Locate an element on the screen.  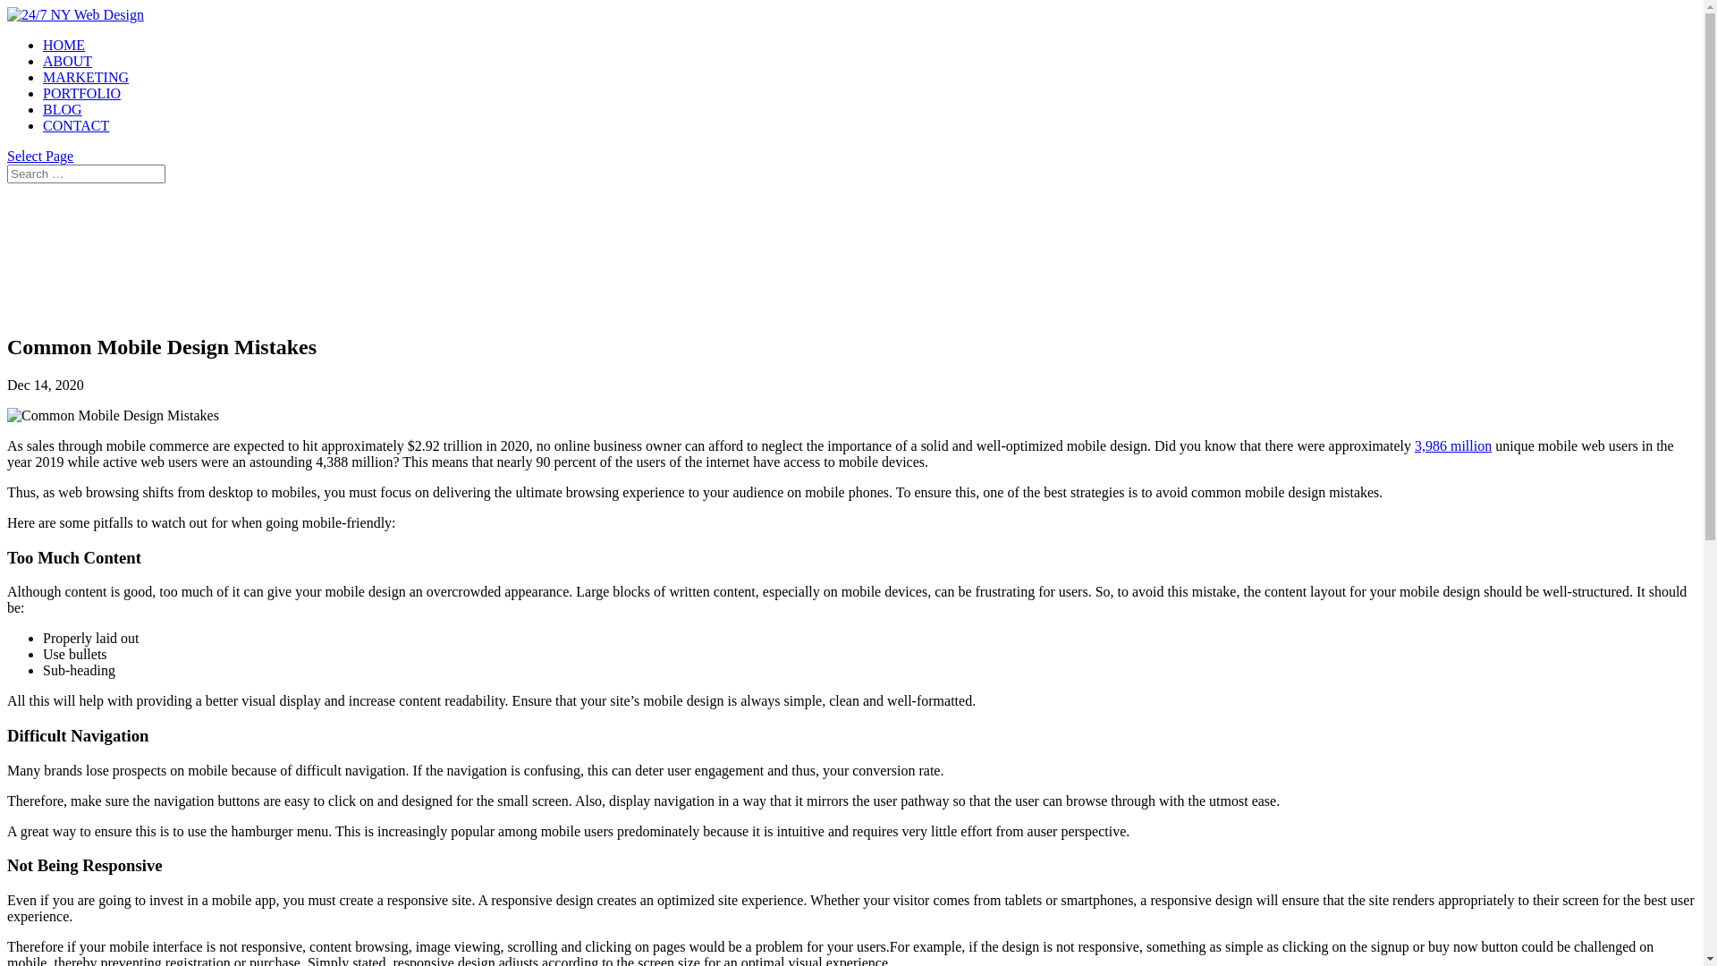
ABOUT is located at coordinates (68, 61).